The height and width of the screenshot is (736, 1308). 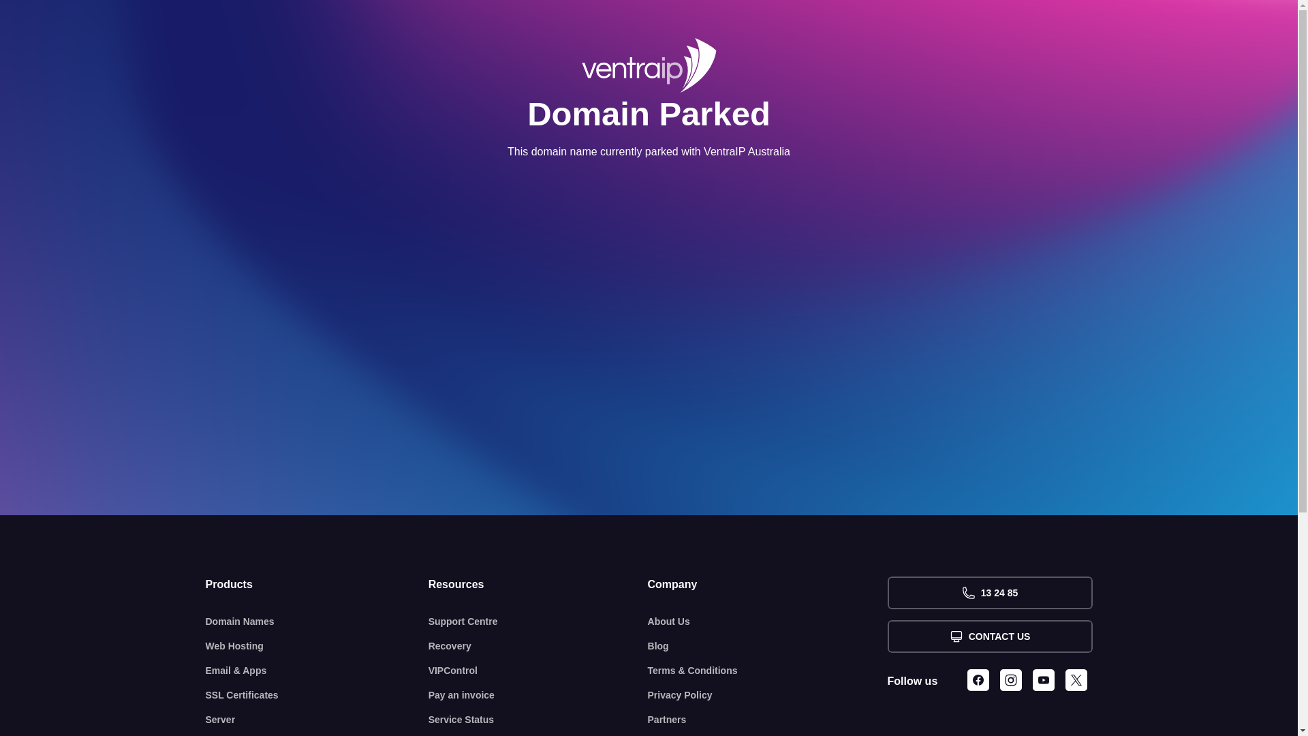 What do you see at coordinates (538, 720) in the screenshot?
I see `Service Status` at bounding box center [538, 720].